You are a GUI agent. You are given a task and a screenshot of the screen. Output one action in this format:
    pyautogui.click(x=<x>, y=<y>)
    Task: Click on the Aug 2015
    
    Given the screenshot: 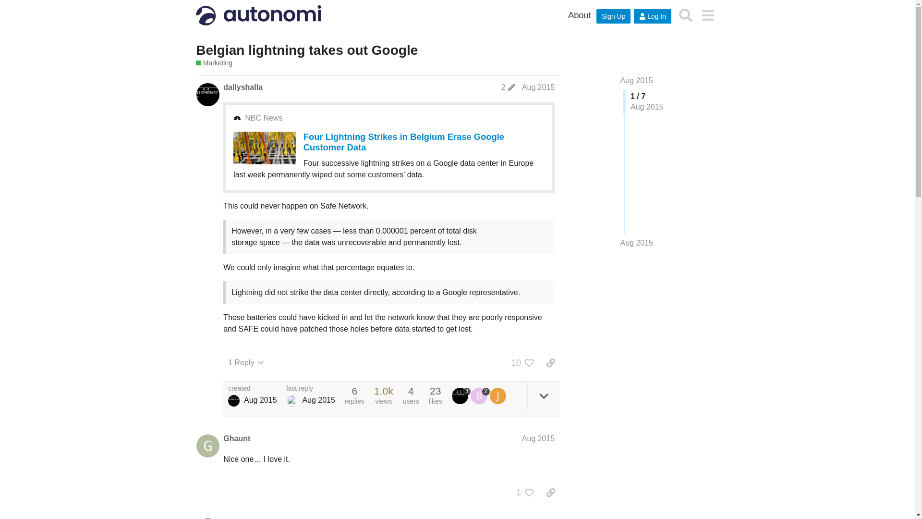 What is the action you would take?
    pyautogui.click(x=637, y=80)
    